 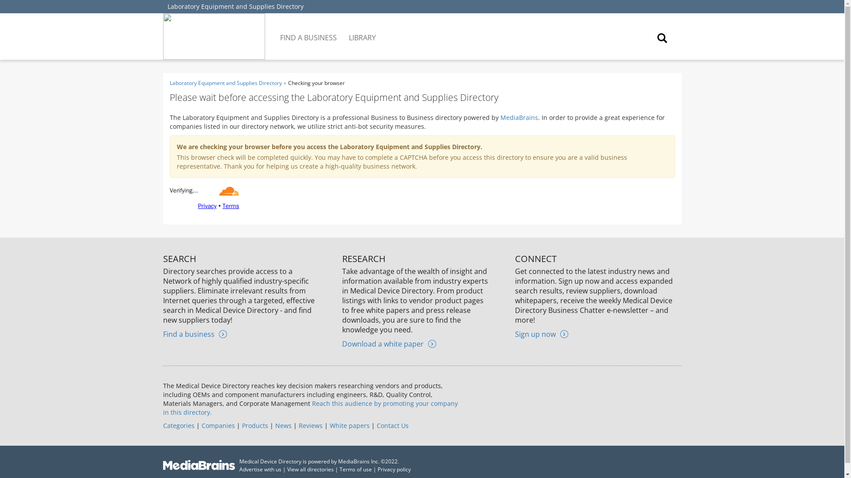 What do you see at coordinates (225, 83) in the screenshot?
I see `Laboratory Equipment and Supplies Directory` at bounding box center [225, 83].